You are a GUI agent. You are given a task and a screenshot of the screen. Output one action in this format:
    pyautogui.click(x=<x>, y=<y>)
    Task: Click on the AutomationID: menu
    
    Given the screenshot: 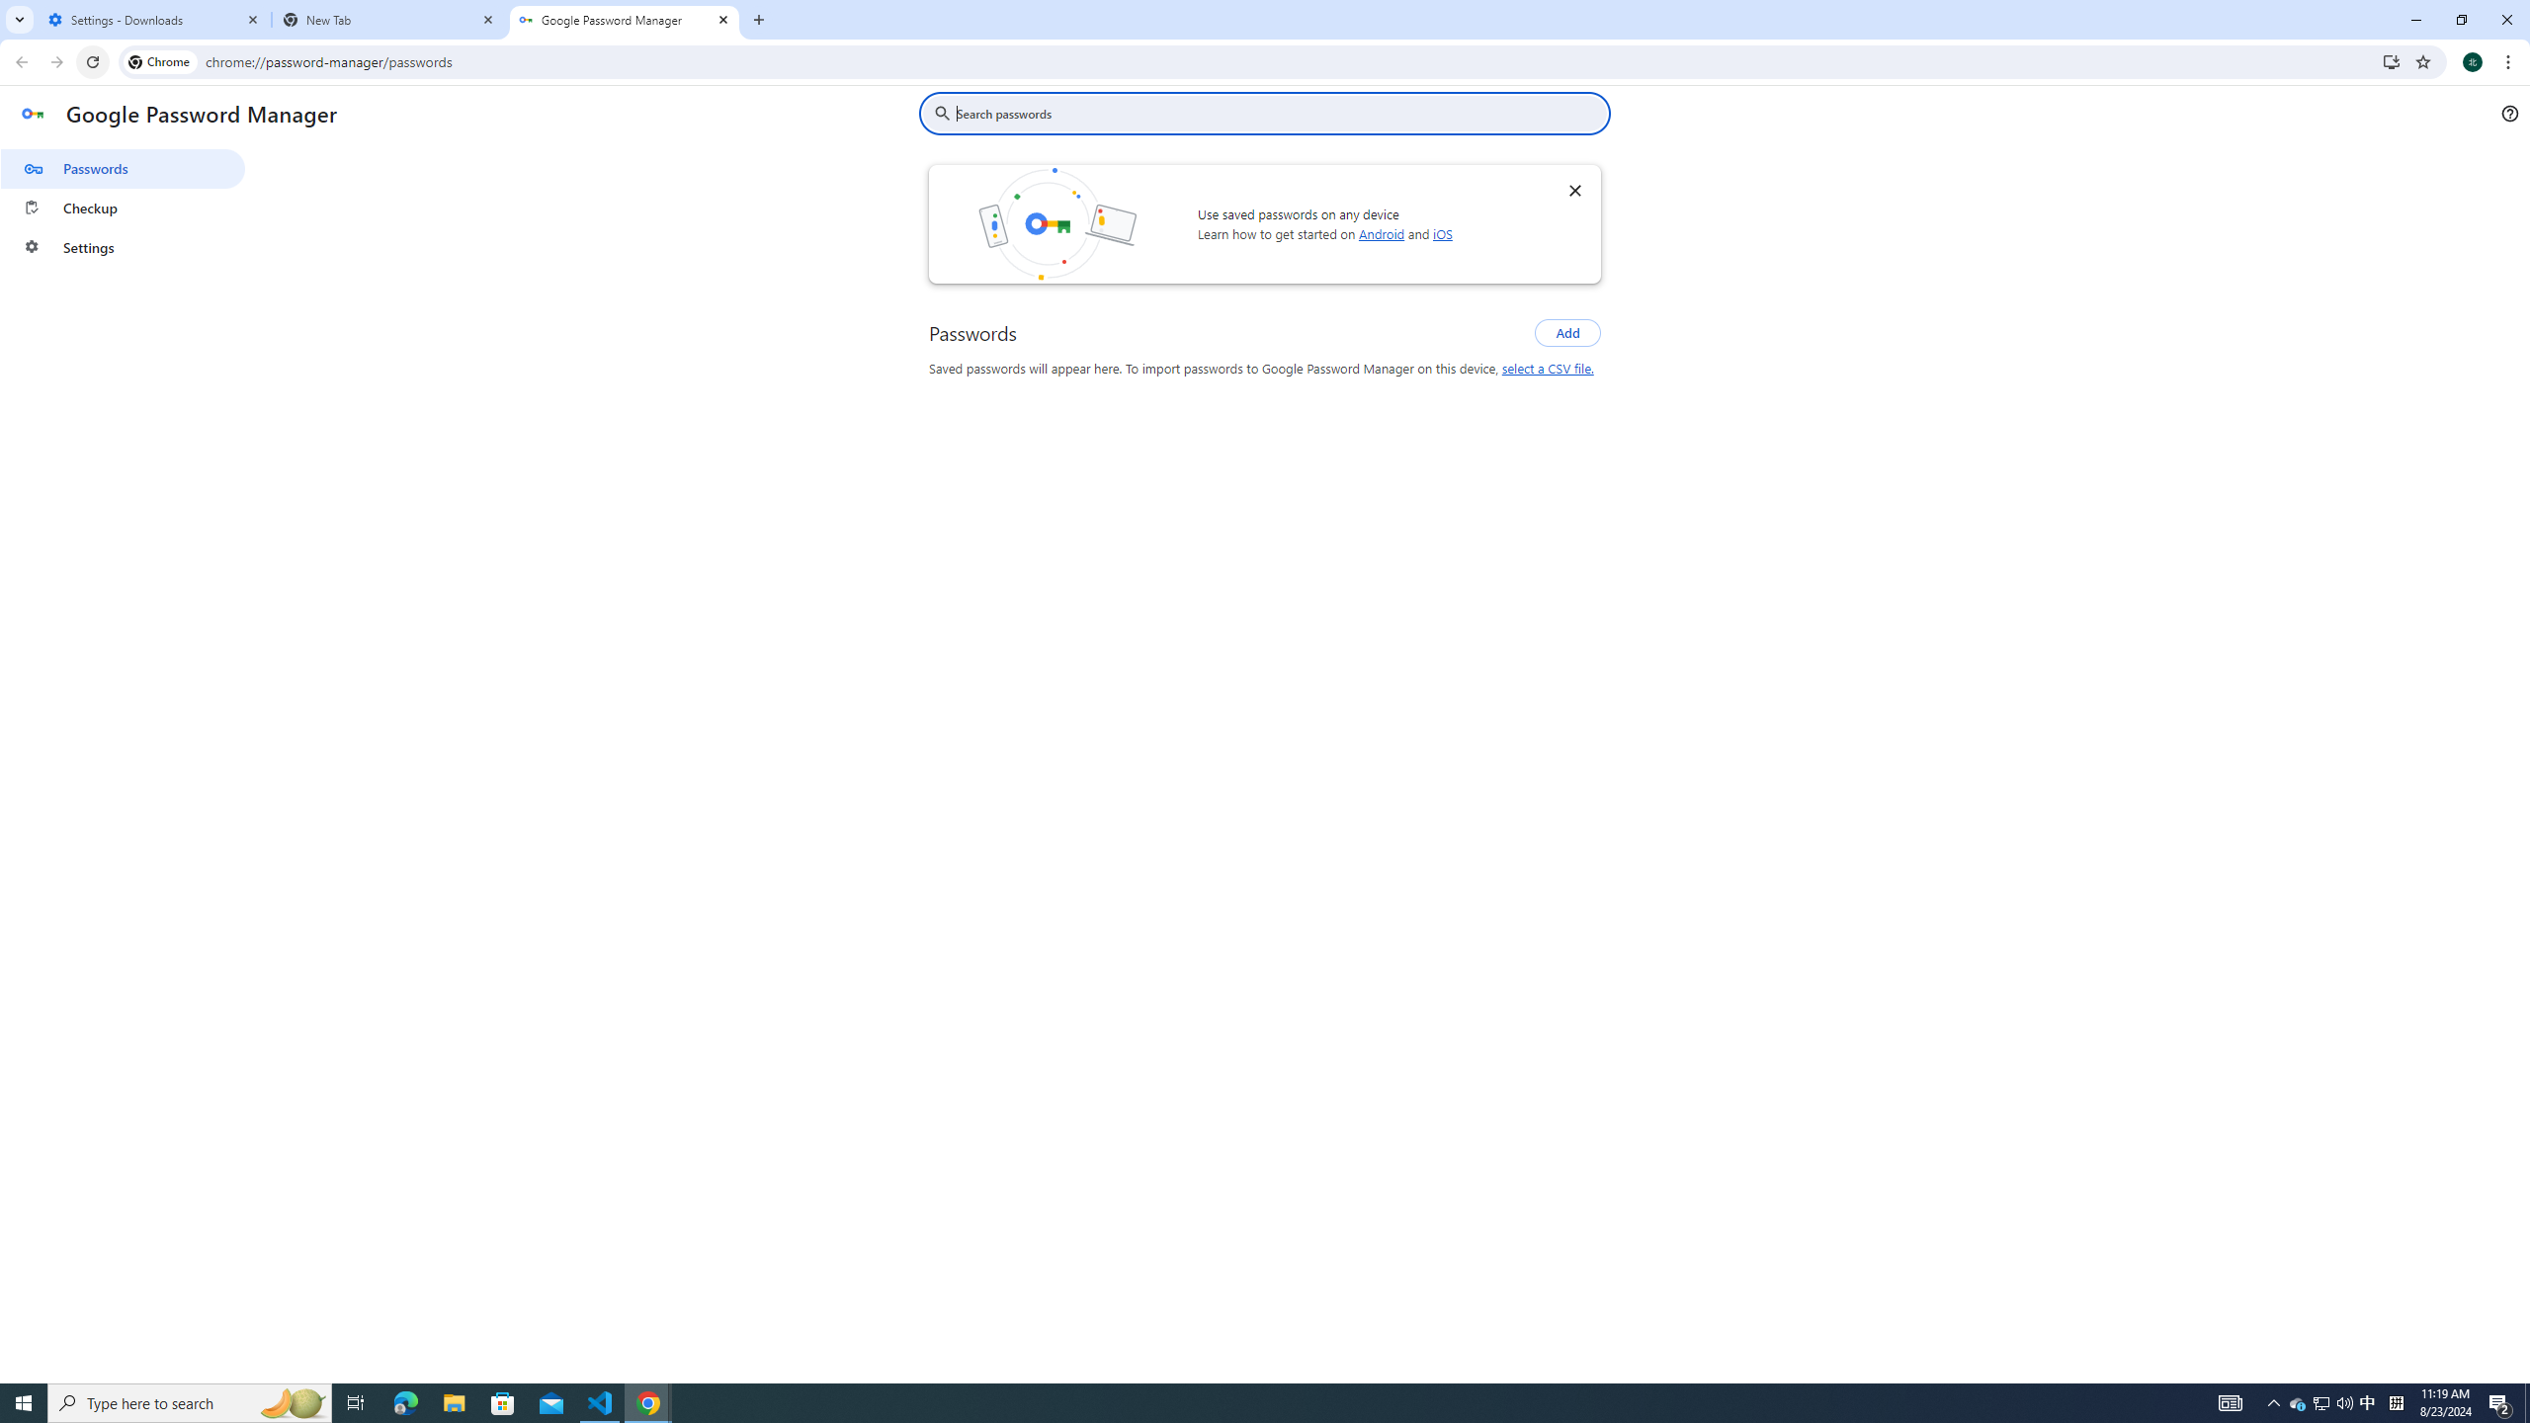 What is the action you would take?
    pyautogui.click(x=124, y=204)
    